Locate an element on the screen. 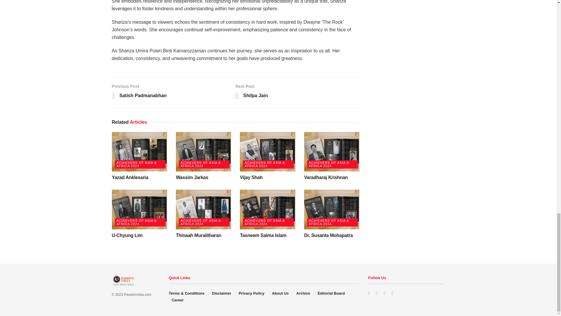  U Chung Lim Passion Vista Magazine is located at coordinates (139, 209).